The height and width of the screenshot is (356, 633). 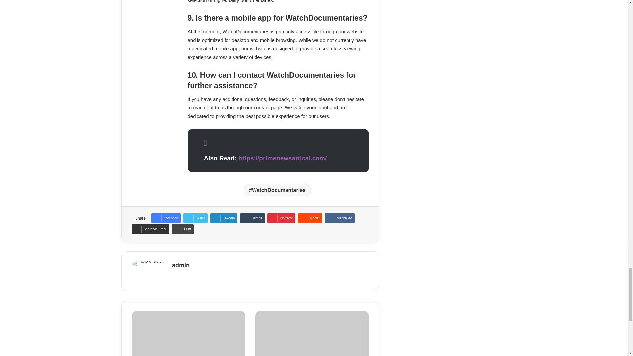 What do you see at coordinates (224, 218) in the screenshot?
I see `LinkedIn` at bounding box center [224, 218].